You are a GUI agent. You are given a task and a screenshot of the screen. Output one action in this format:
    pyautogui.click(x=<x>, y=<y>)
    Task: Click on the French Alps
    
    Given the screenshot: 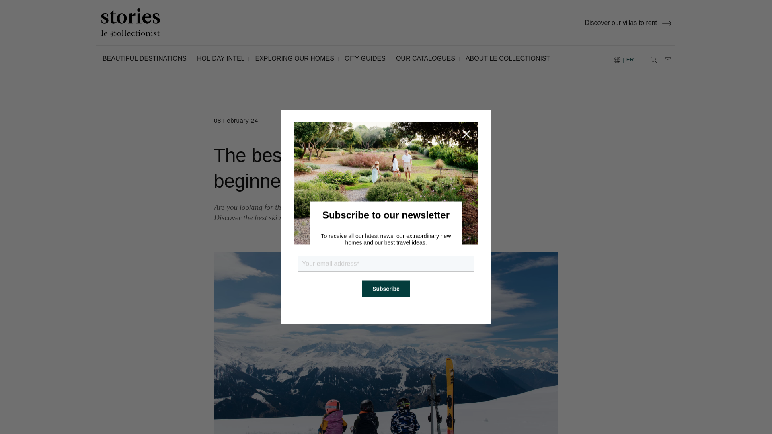 What is the action you would take?
    pyautogui.click(x=346, y=120)
    